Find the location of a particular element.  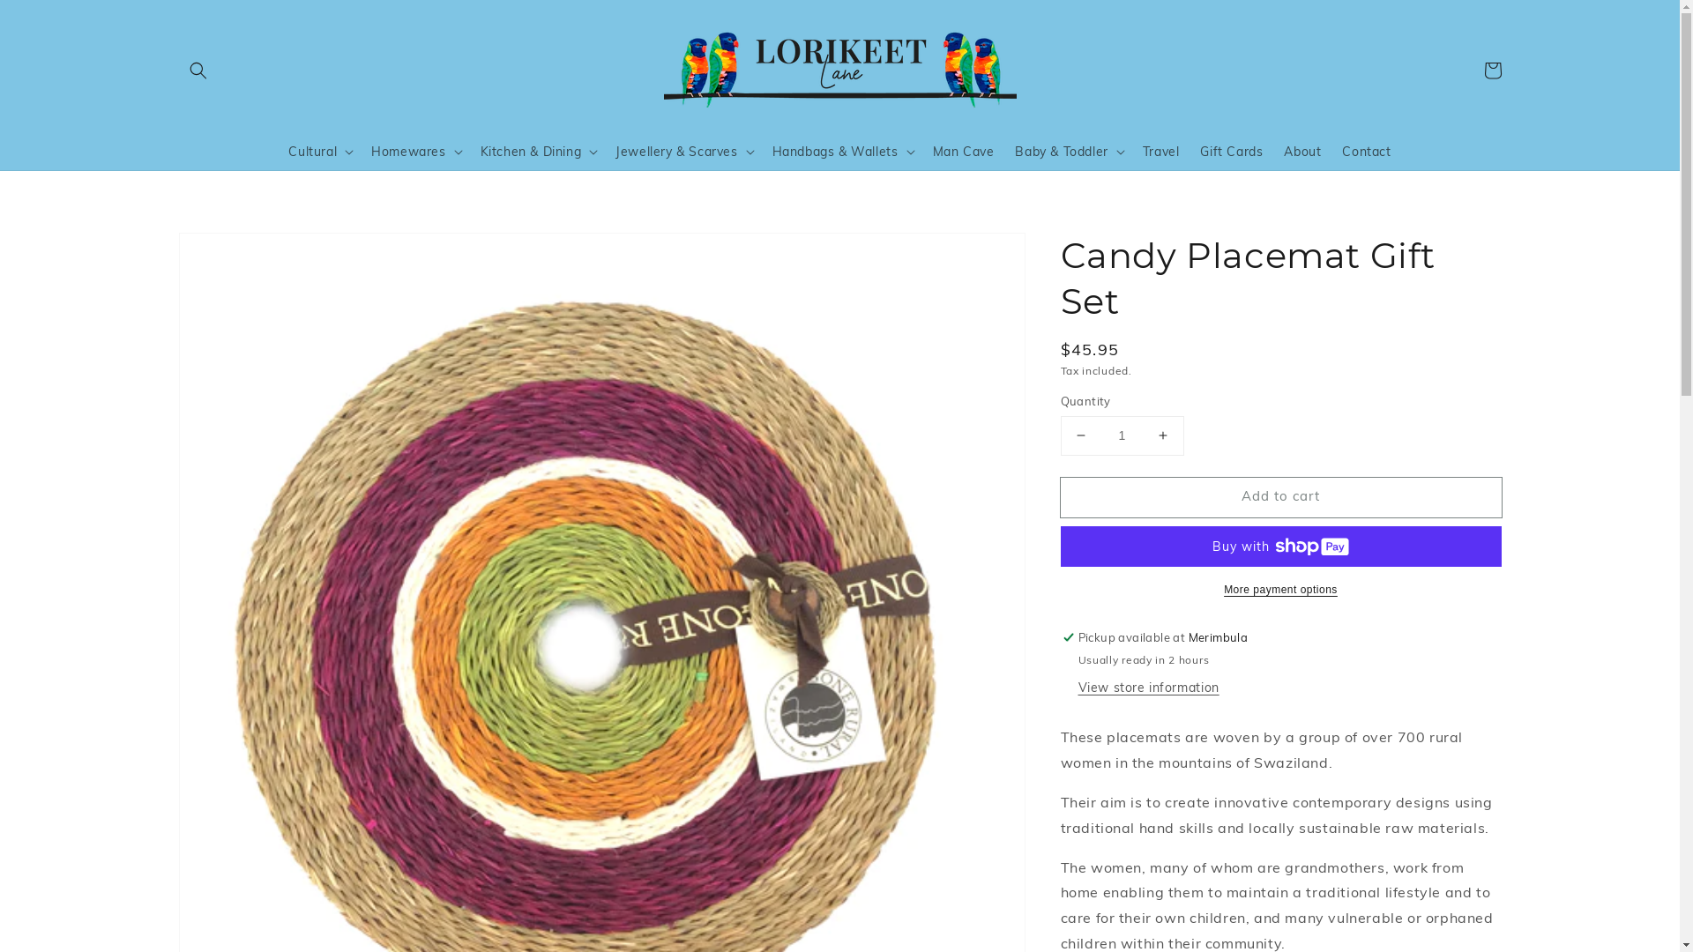

About is located at coordinates (1302, 151).